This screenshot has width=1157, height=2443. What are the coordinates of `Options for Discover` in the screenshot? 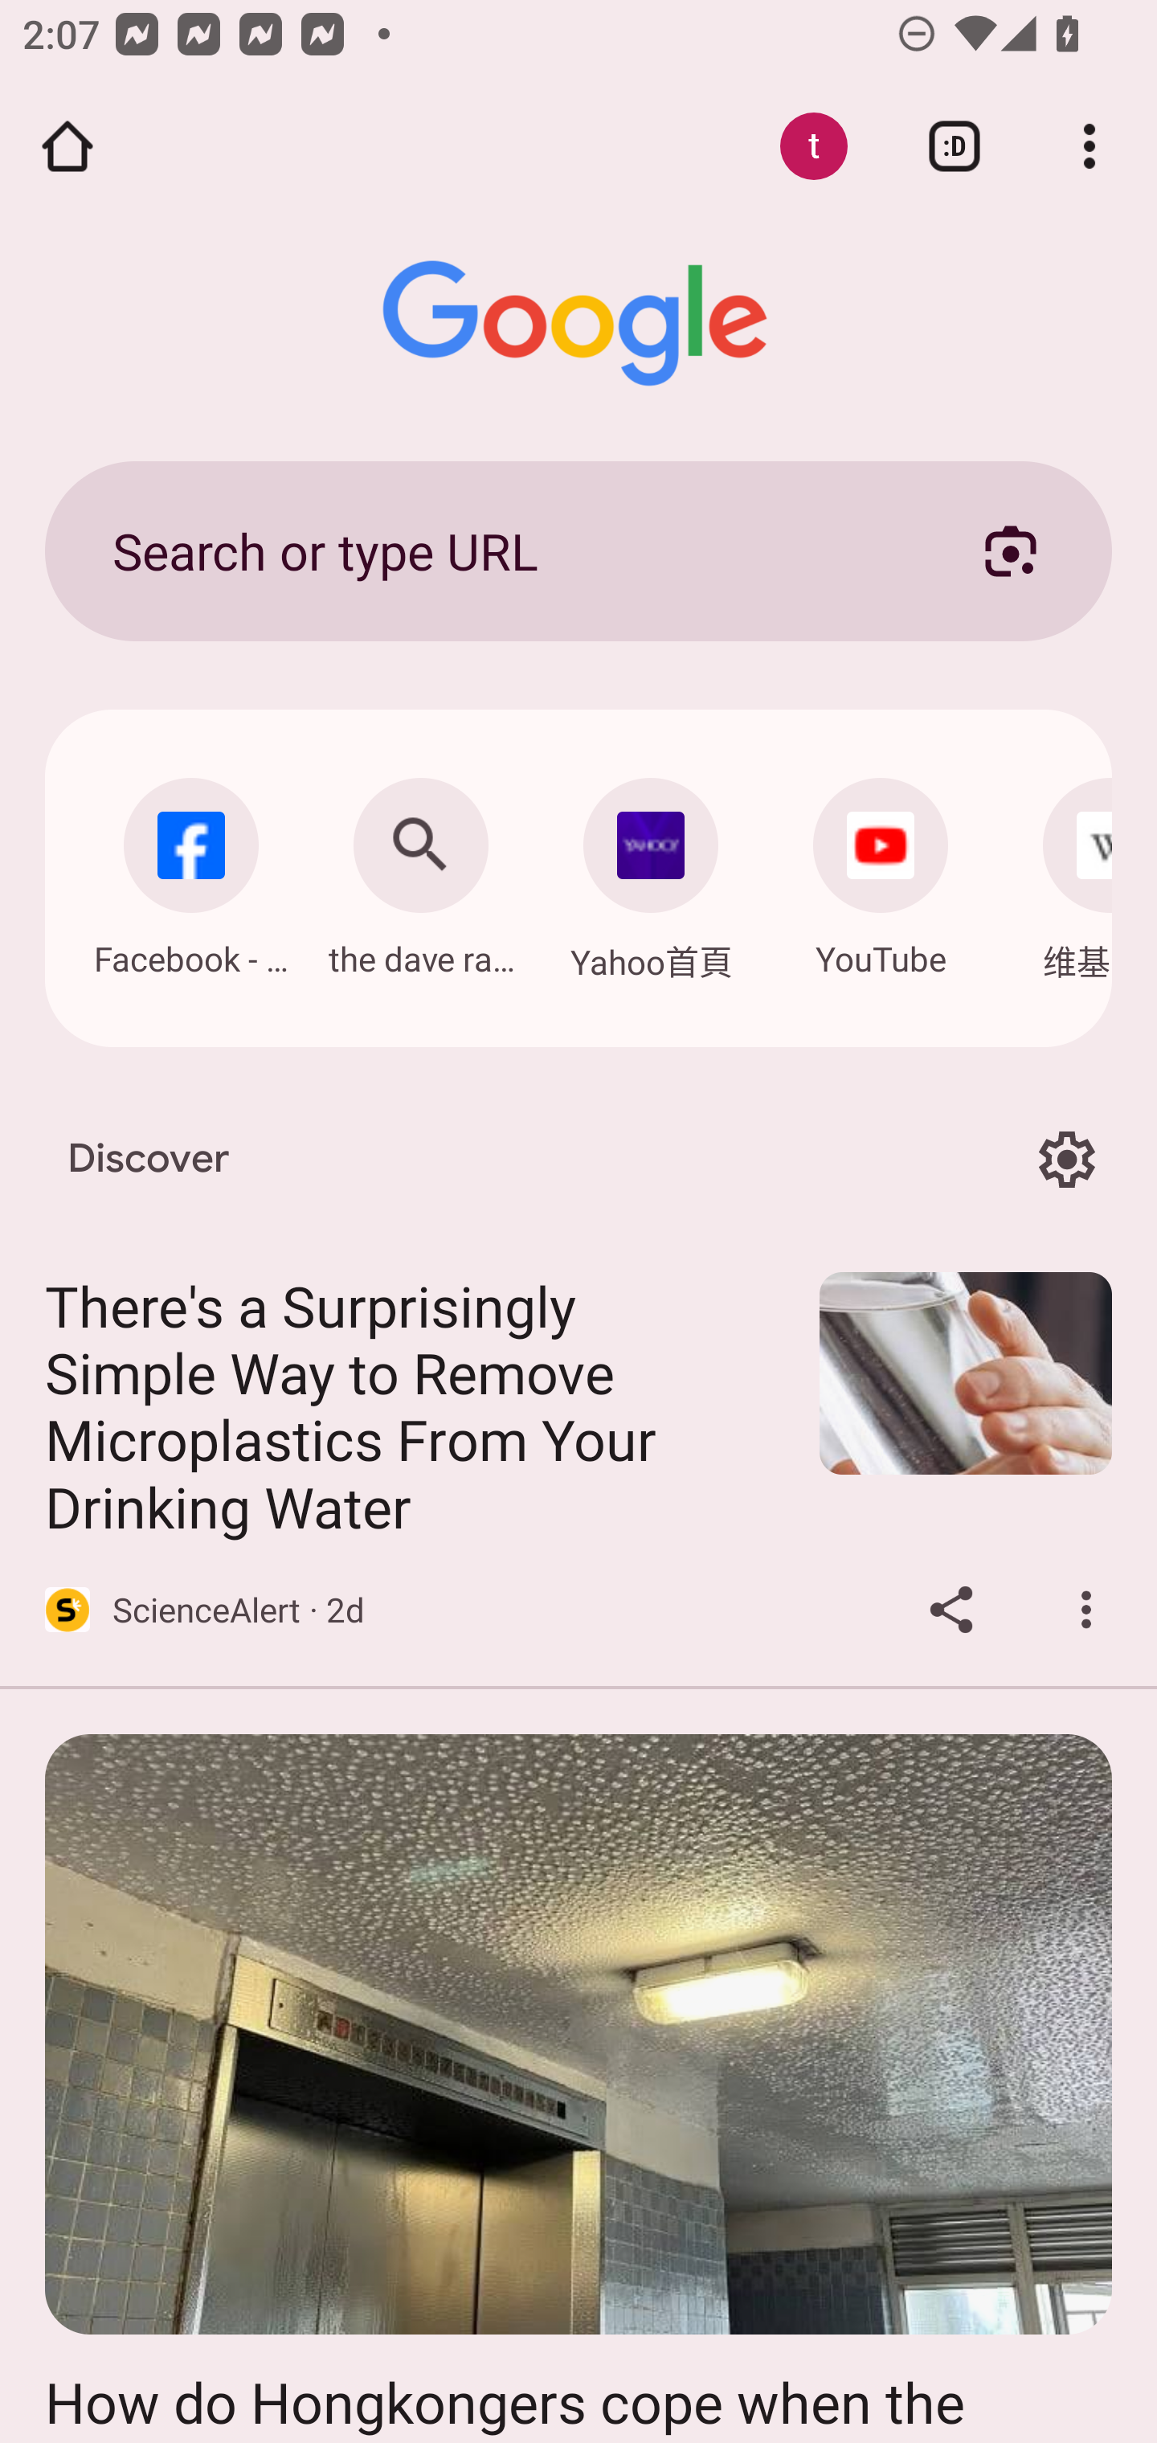 It's located at (1066, 1159).